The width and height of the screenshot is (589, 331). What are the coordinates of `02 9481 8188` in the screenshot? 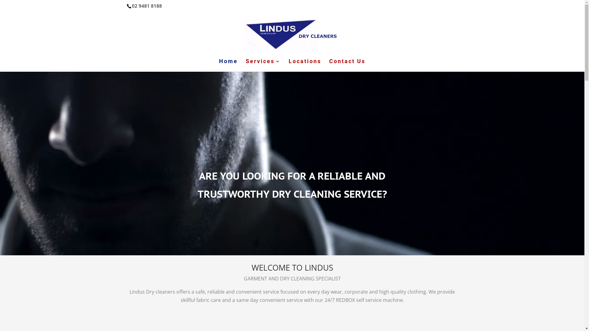 It's located at (147, 6).